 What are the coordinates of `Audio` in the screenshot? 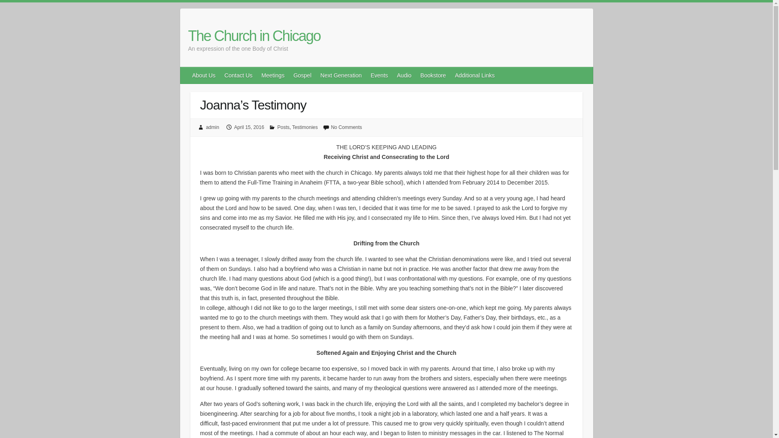 It's located at (404, 75).